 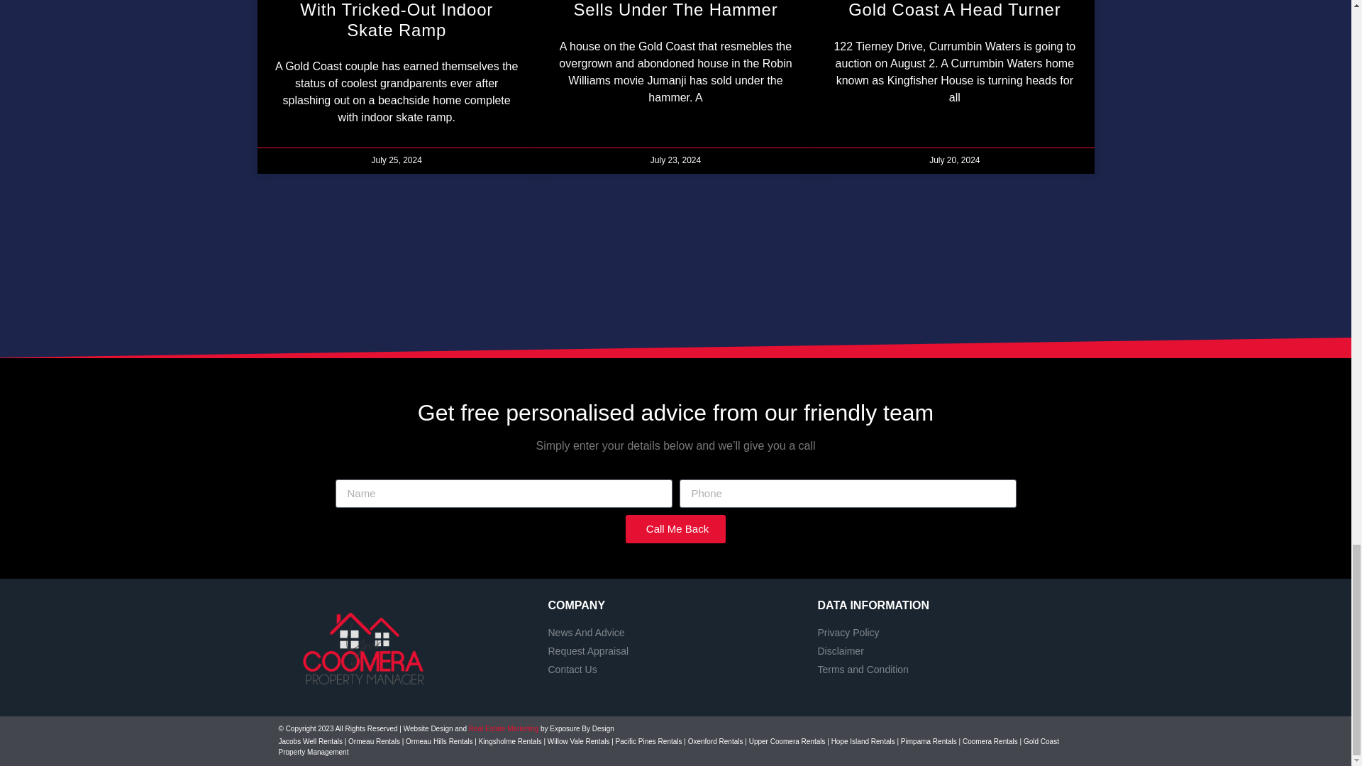 What do you see at coordinates (373, 741) in the screenshot?
I see `Ormeau Rentals` at bounding box center [373, 741].